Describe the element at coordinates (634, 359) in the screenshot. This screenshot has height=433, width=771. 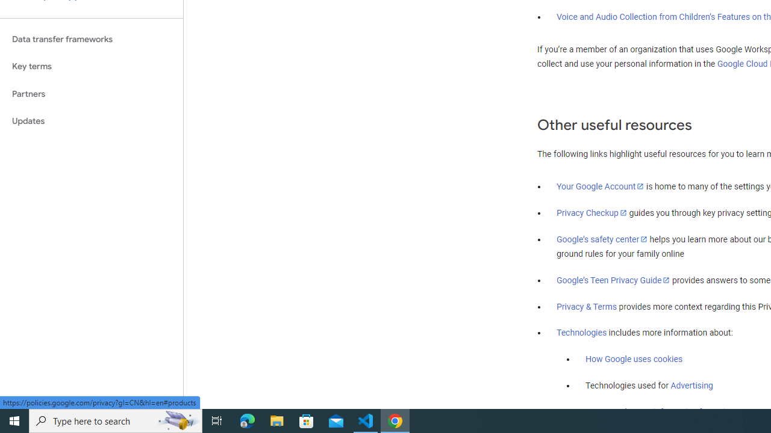
I see `How Google uses cookies` at that location.